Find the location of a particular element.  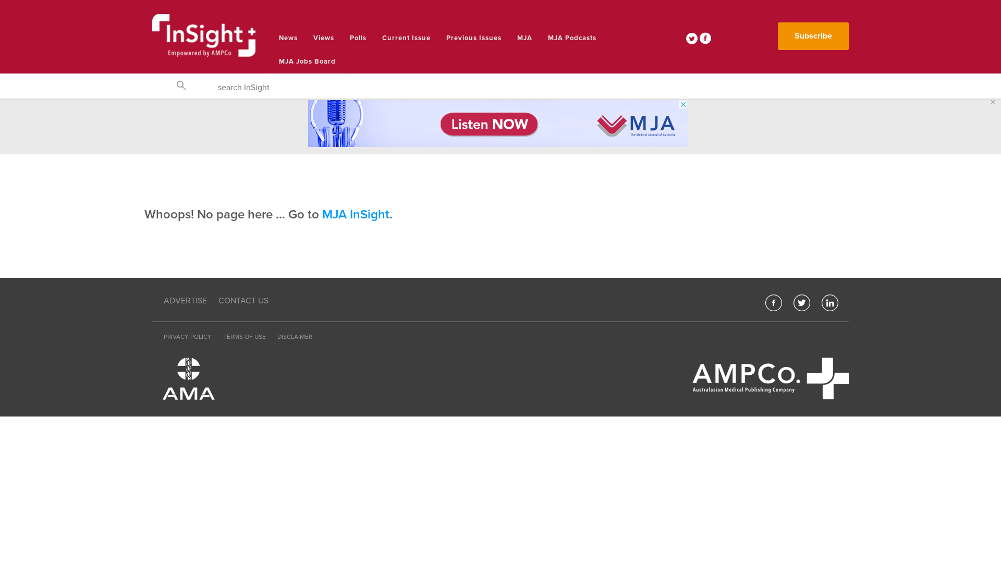

search is located at coordinates (181, 89).